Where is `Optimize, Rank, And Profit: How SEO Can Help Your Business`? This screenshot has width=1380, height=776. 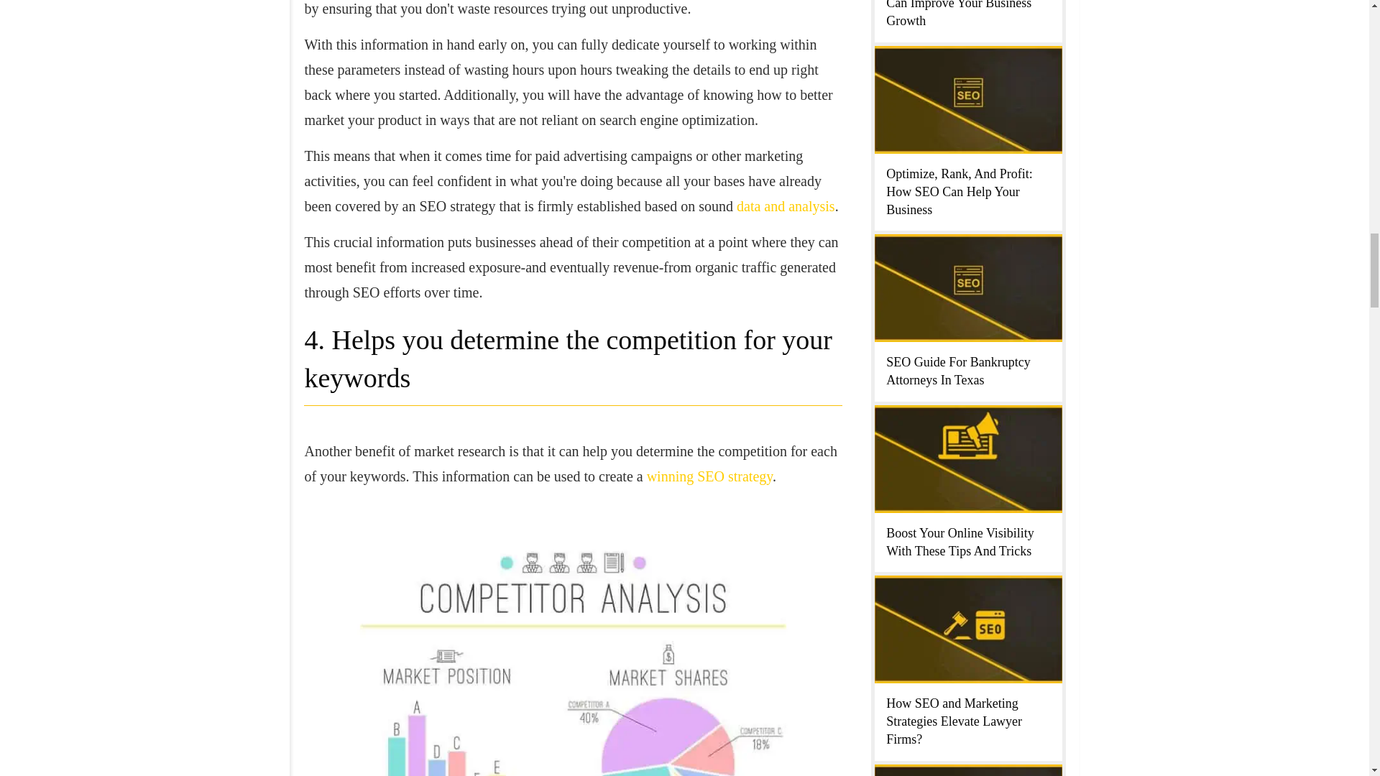
Optimize, Rank, And Profit: How SEO Can Help Your Business is located at coordinates (959, 192).